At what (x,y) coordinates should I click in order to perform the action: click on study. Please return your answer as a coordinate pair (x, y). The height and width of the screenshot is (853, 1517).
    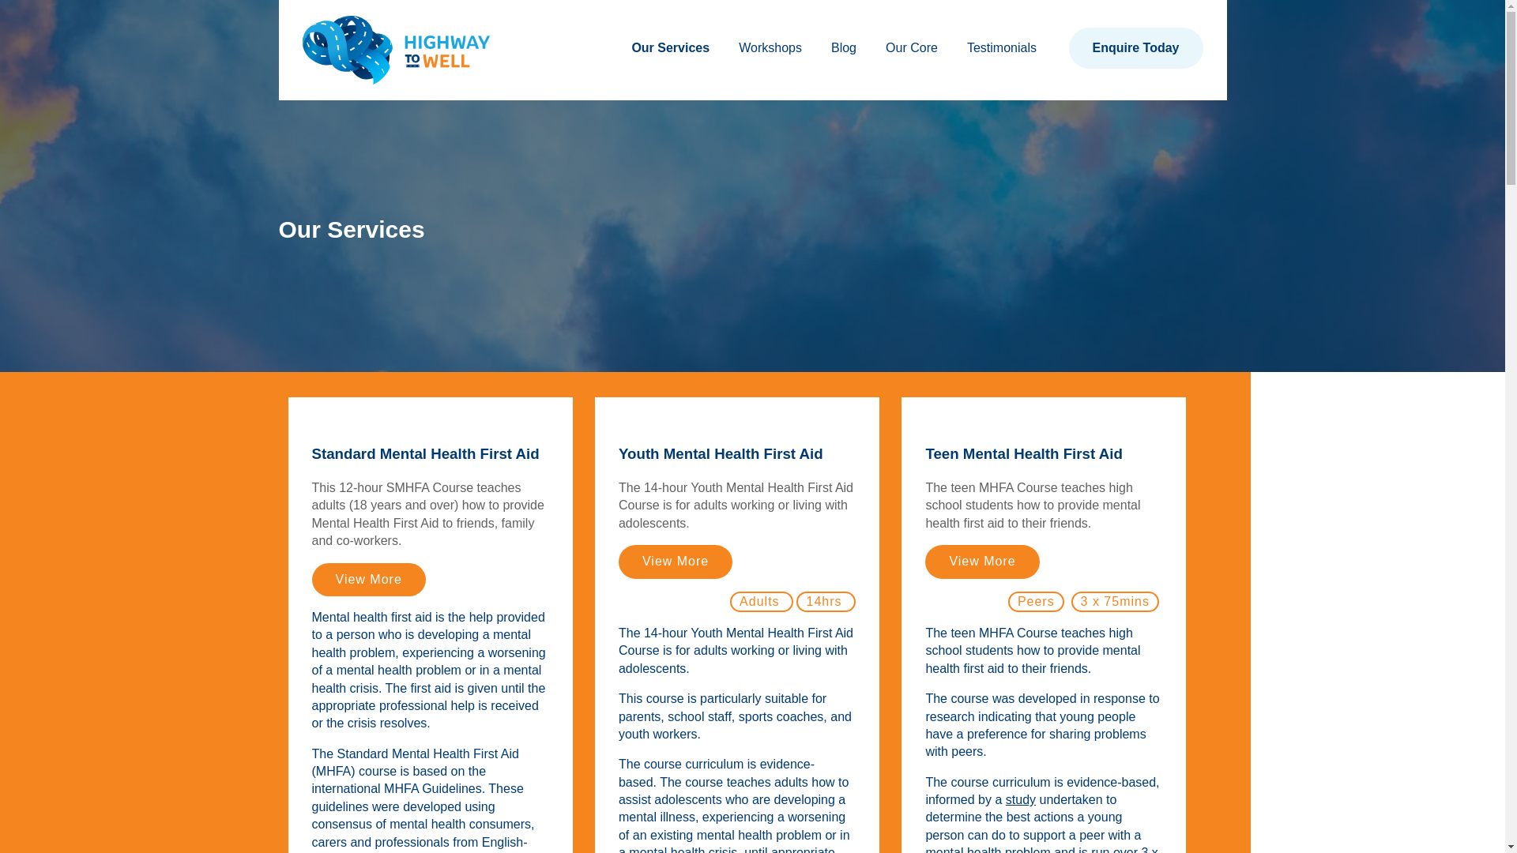
    Looking at the image, I should click on (1021, 800).